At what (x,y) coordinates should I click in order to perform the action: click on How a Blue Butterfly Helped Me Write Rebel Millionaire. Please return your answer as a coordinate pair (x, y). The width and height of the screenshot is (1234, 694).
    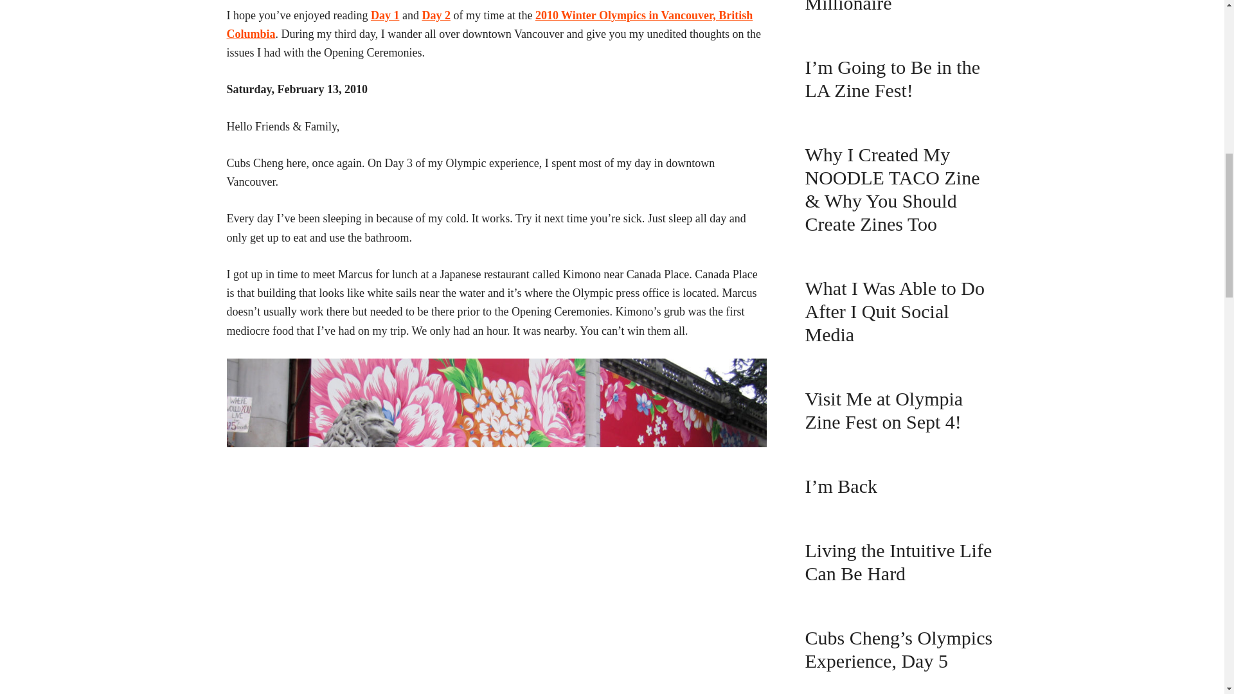
    Looking at the image, I should click on (896, 6).